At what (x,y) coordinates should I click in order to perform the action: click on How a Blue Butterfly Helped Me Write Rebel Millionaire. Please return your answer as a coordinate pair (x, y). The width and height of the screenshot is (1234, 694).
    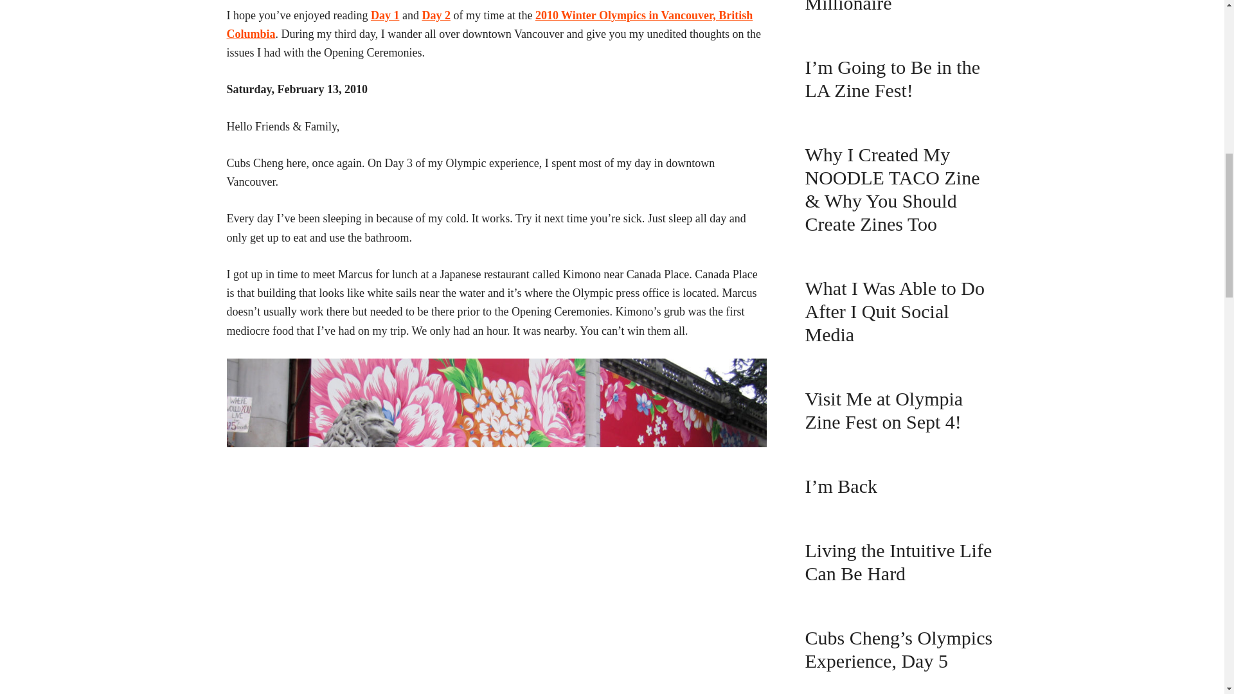
    Looking at the image, I should click on (896, 6).